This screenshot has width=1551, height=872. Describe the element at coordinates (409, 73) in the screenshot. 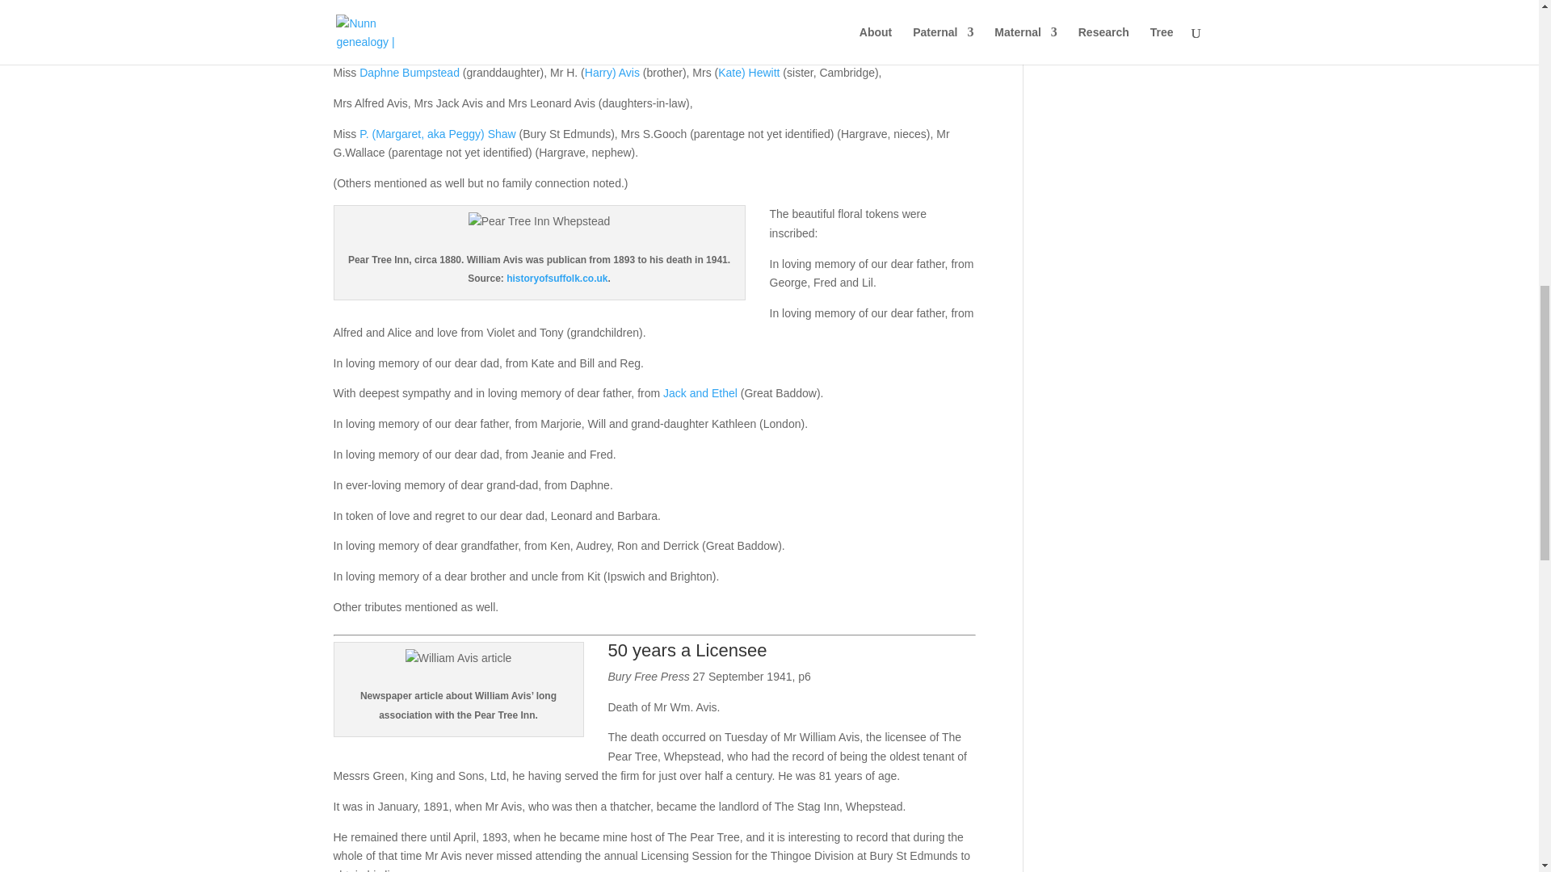

I see `Daphne Bumpstead` at that location.